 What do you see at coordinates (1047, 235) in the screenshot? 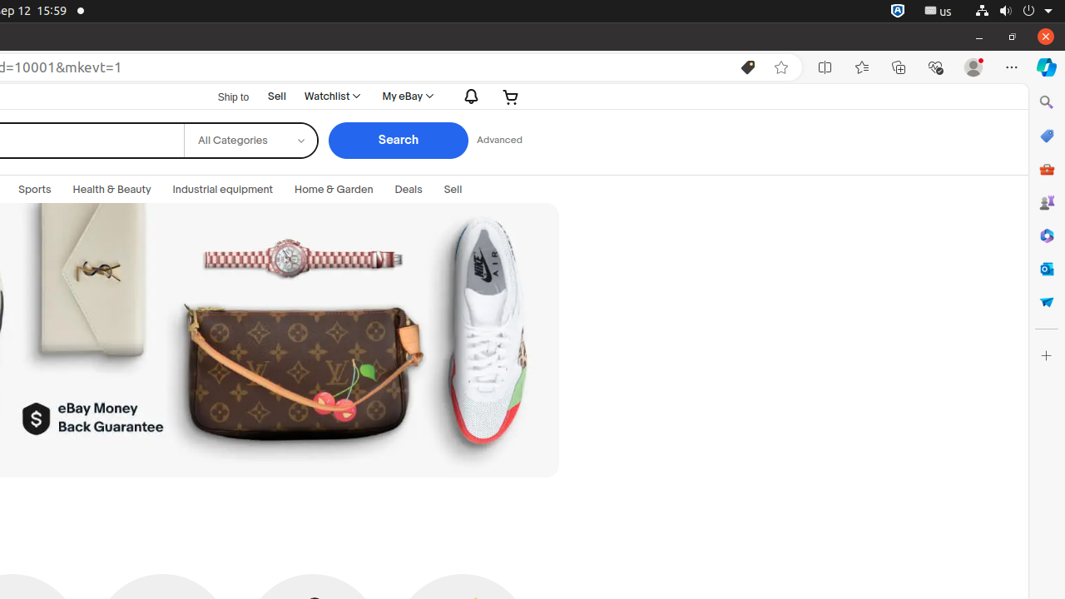
I see `Microsoft 365` at bounding box center [1047, 235].